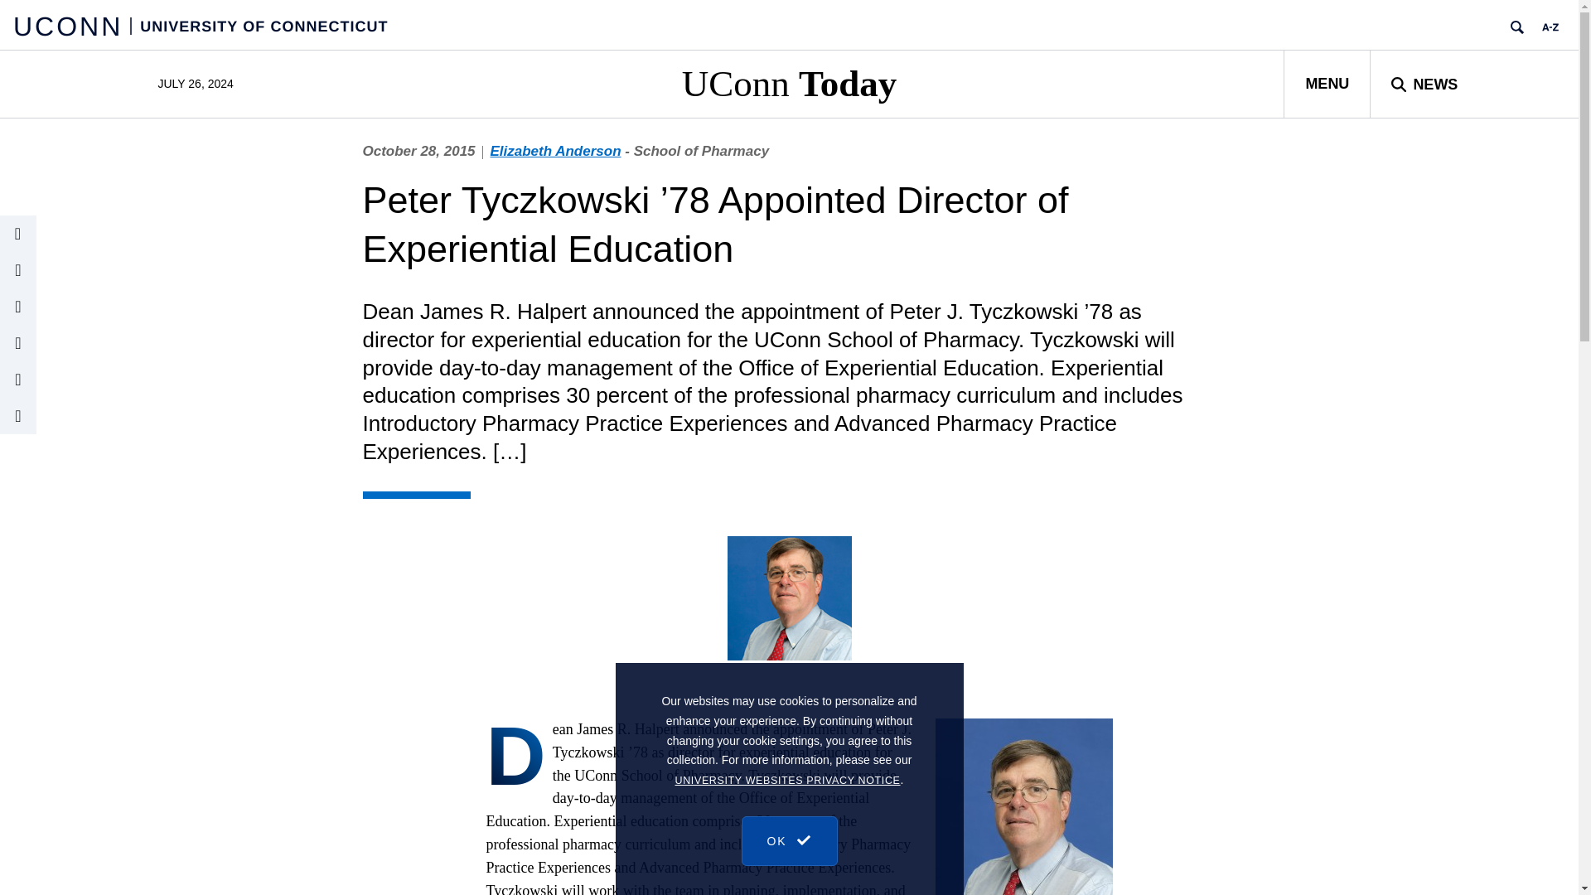 The image size is (1591, 895). I want to click on UCONN UNIVERSITY OF CONNECTICUT, so click(201, 25).